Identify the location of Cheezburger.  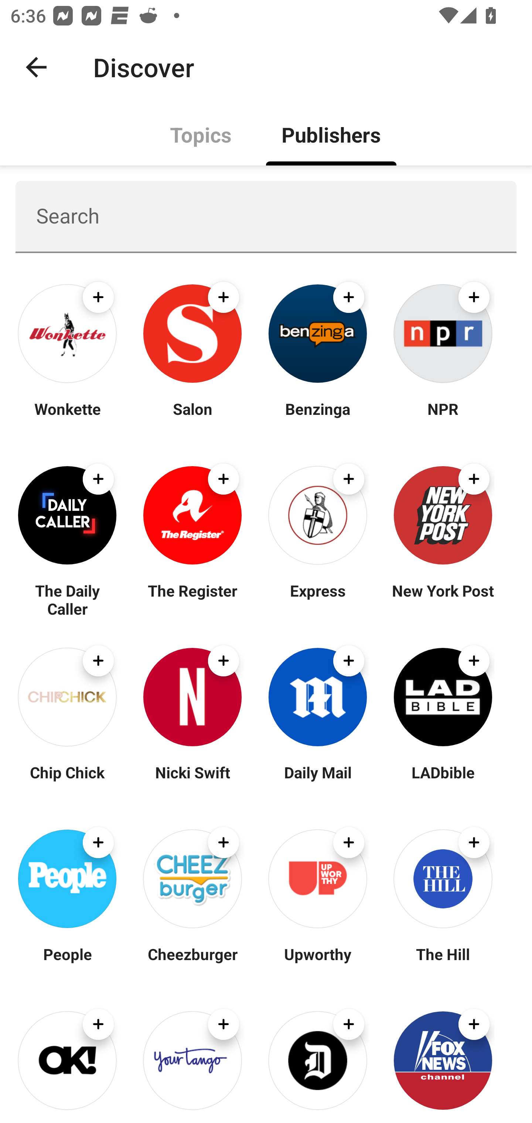
(192, 963).